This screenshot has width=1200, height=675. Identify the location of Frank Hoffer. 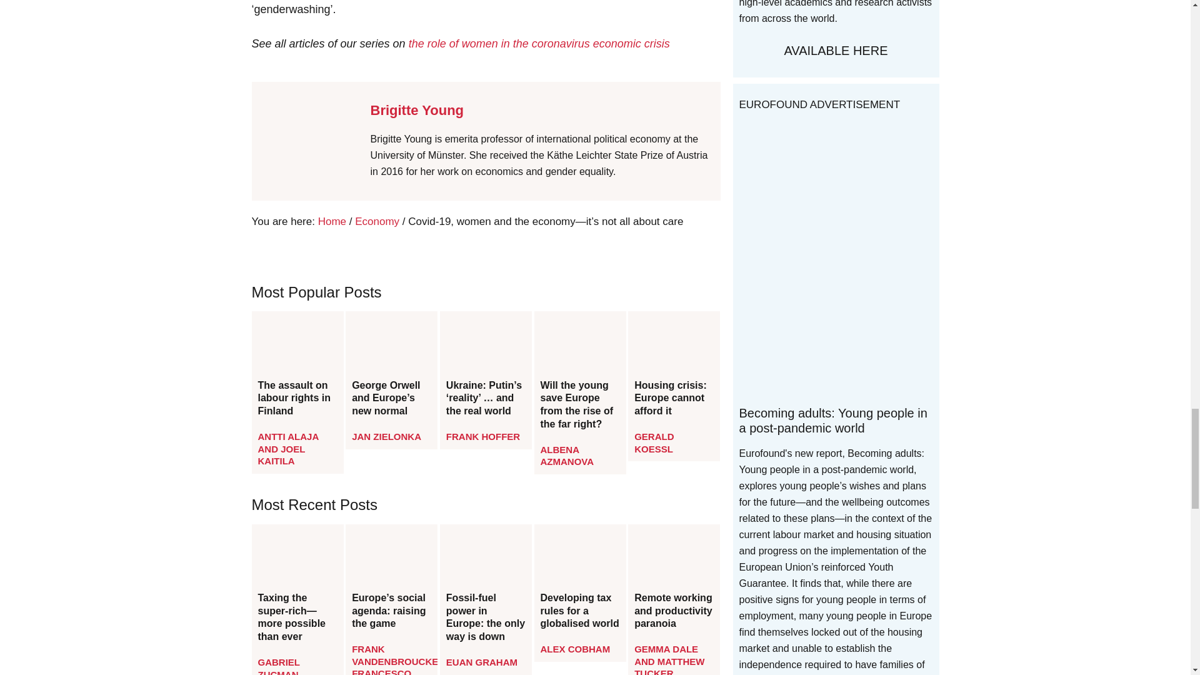
(482, 436).